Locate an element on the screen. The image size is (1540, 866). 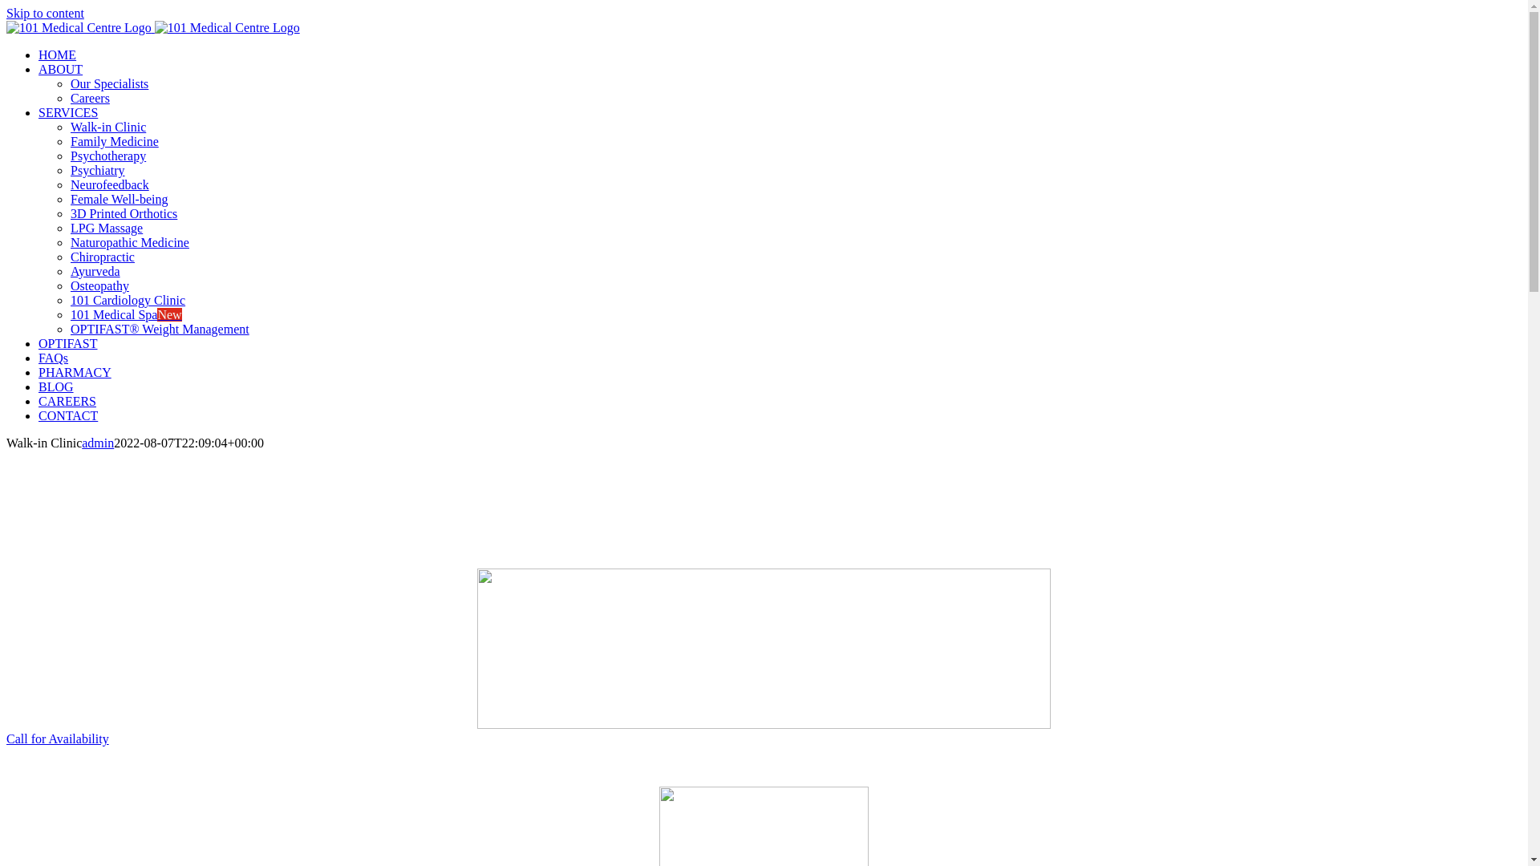
PHARMACY is located at coordinates (75, 372).